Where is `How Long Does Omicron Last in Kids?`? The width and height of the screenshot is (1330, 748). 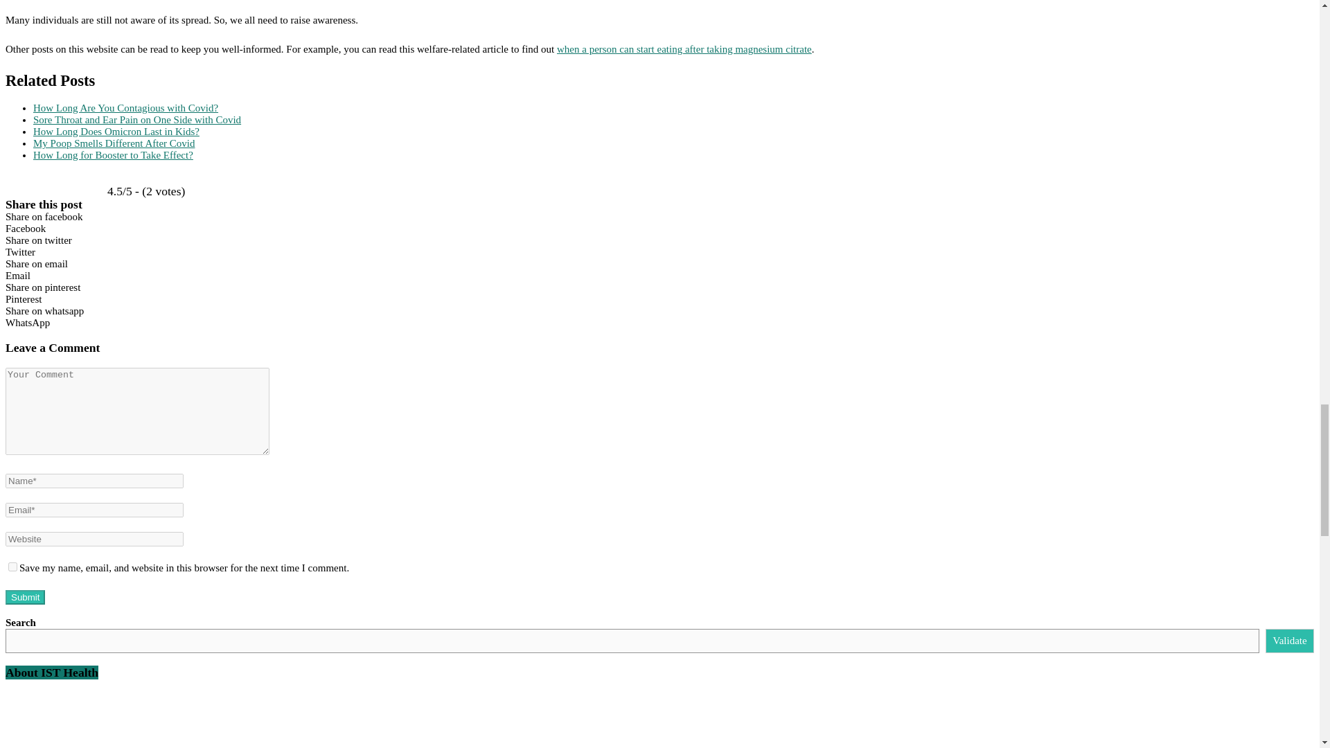 How Long Does Omicron Last in Kids? is located at coordinates (116, 132).